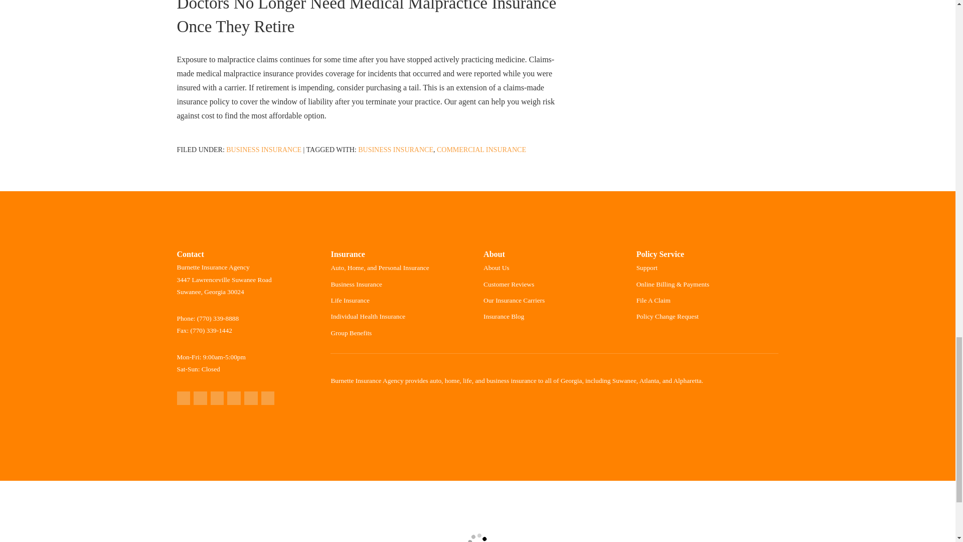  Describe the element at coordinates (183, 397) in the screenshot. I see `Google Maps` at that location.